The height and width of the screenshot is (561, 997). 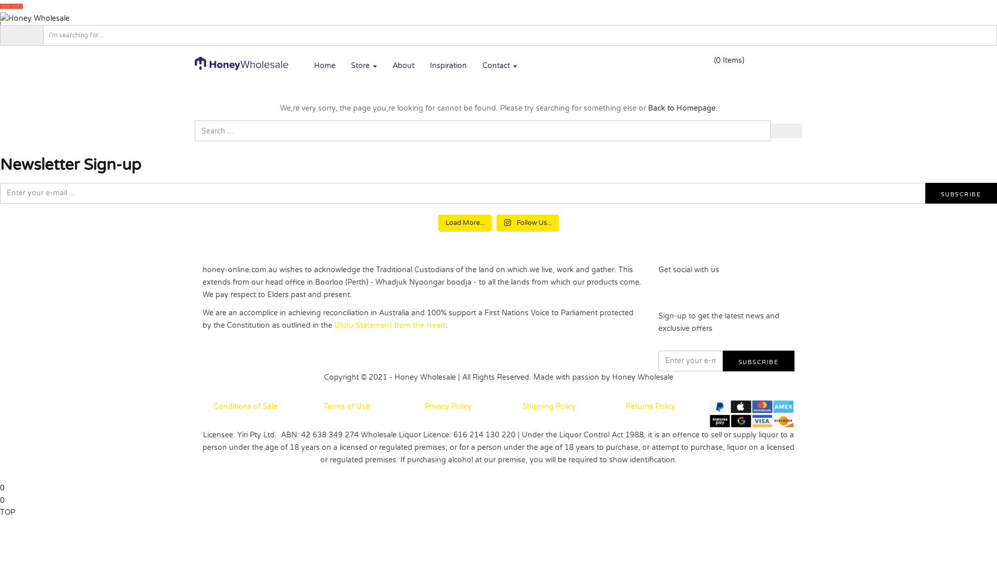 What do you see at coordinates (347, 406) in the screenshot?
I see `Terms of Use` at bounding box center [347, 406].